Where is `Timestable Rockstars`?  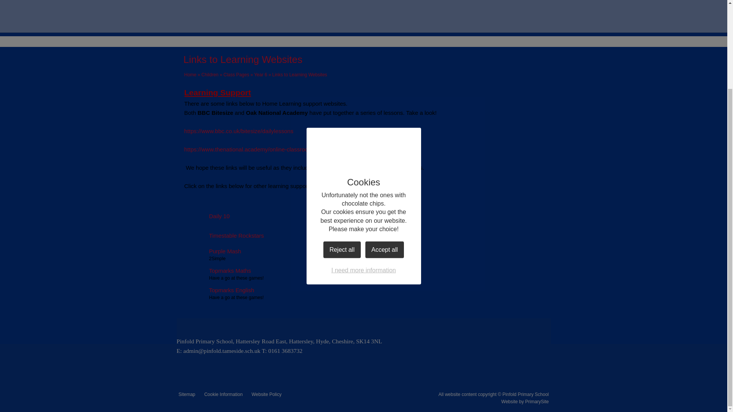 Timestable Rockstars is located at coordinates (224, 236).